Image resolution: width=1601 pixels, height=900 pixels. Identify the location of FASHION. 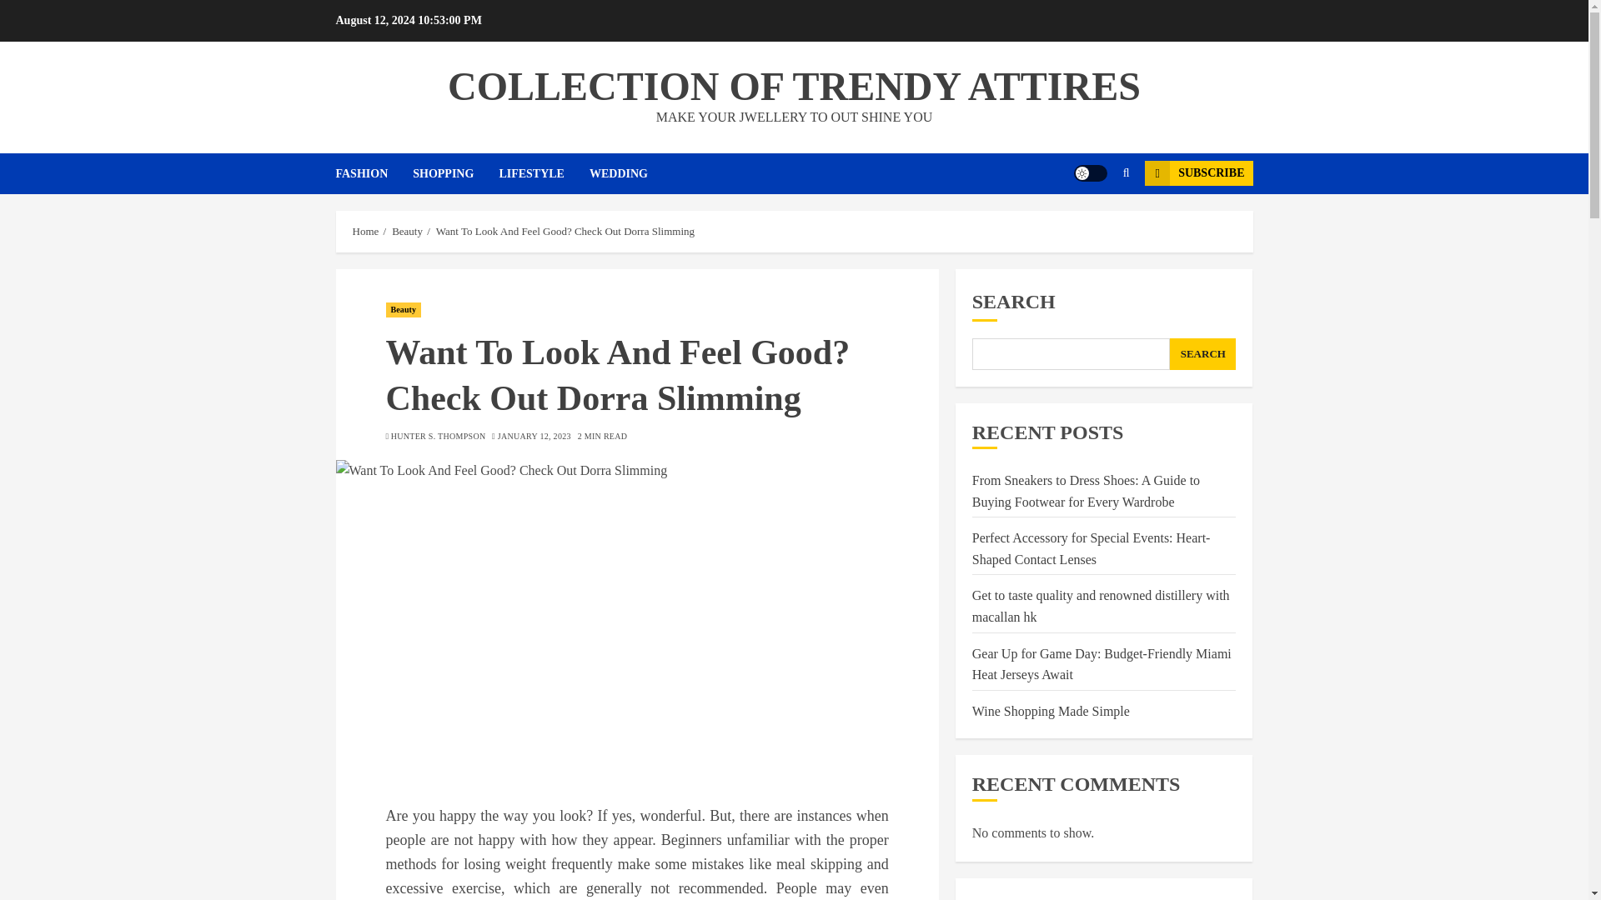
(374, 173).